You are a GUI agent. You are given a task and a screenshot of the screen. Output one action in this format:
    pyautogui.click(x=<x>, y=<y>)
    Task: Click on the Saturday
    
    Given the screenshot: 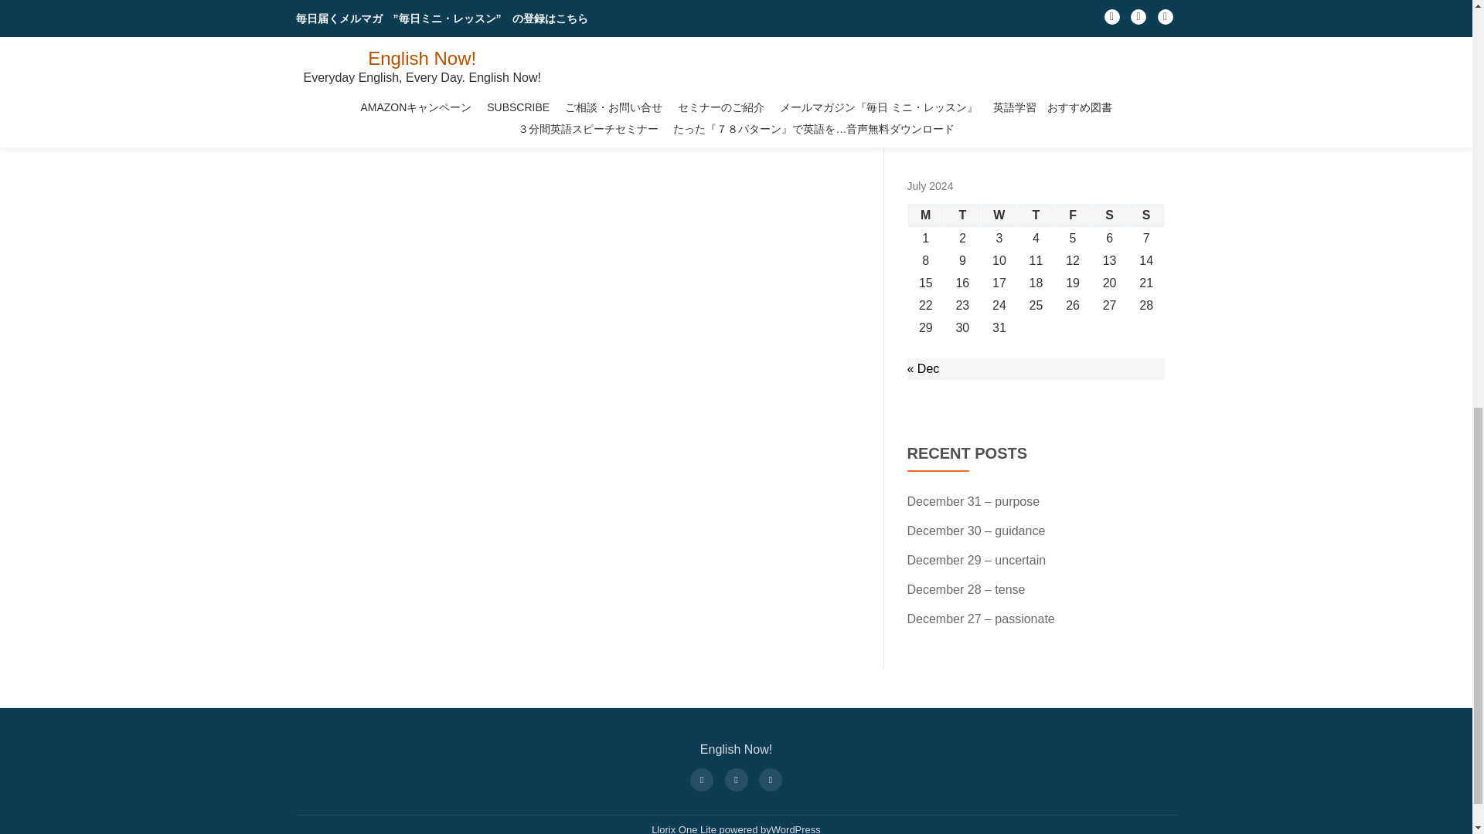 What is the action you would take?
    pyautogui.click(x=1109, y=215)
    